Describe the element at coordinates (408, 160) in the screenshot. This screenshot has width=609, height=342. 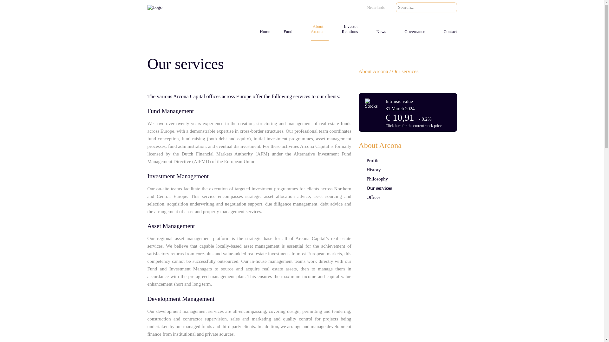
I see `Profile` at that location.